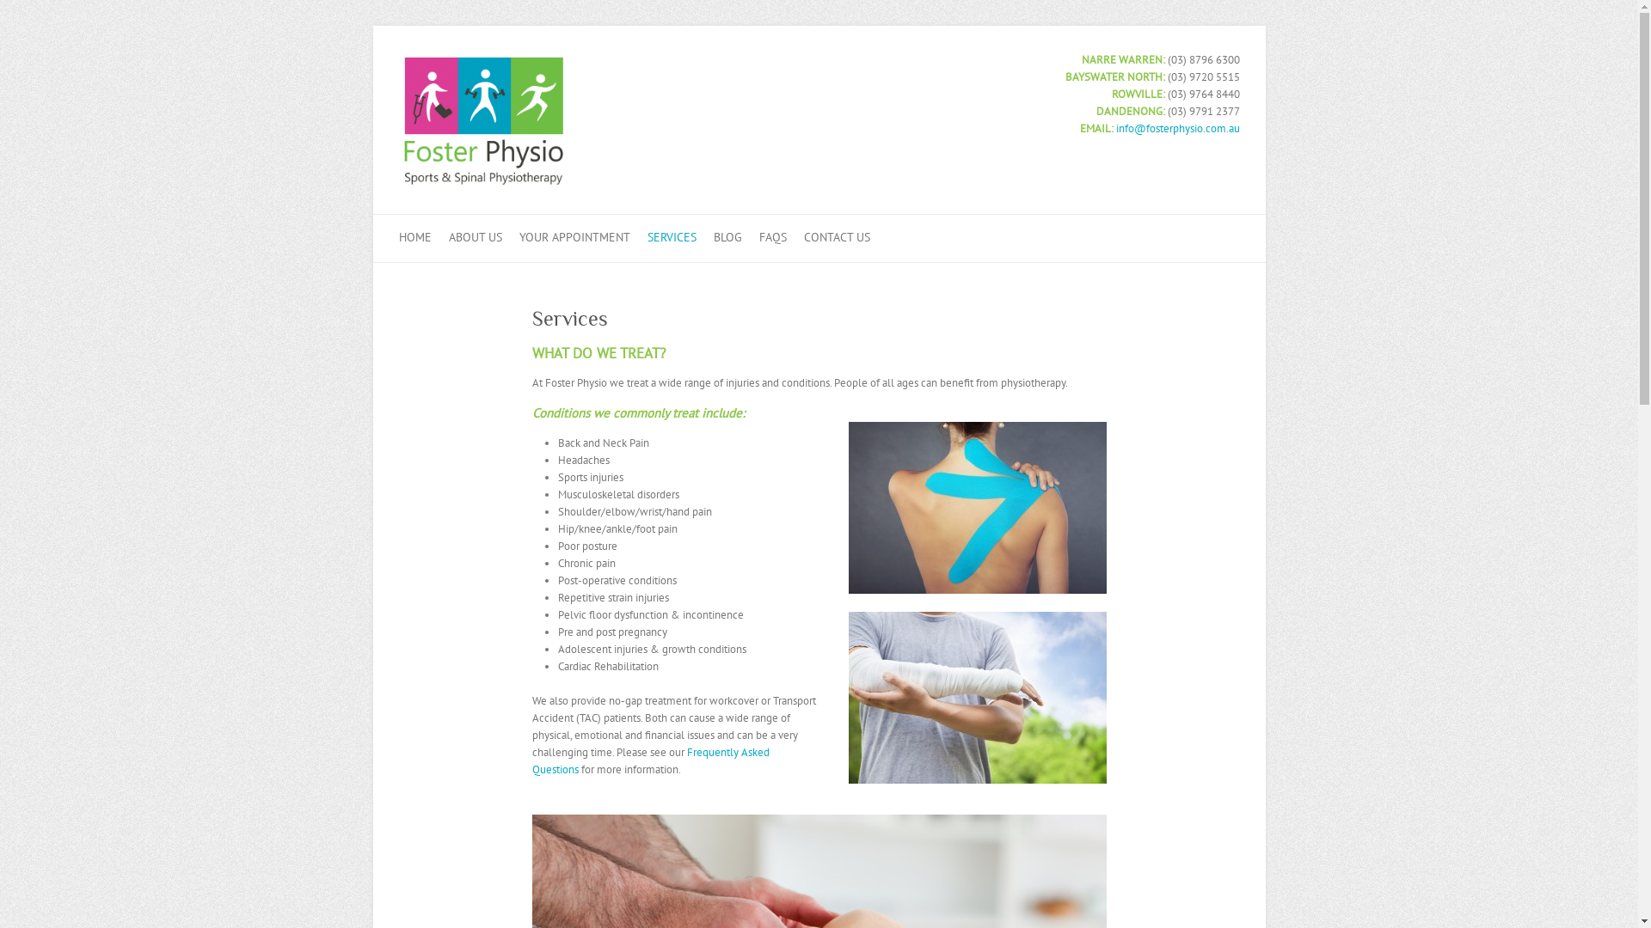  Describe the element at coordinates (1178, 129) in the screenshot. I see `info@fosterphysio.com.au` at that location.